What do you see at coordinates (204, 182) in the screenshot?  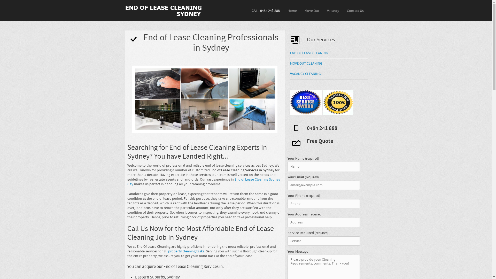 I see `End of Lease Cleaning Sydney City` at bounding box center [204, 182].